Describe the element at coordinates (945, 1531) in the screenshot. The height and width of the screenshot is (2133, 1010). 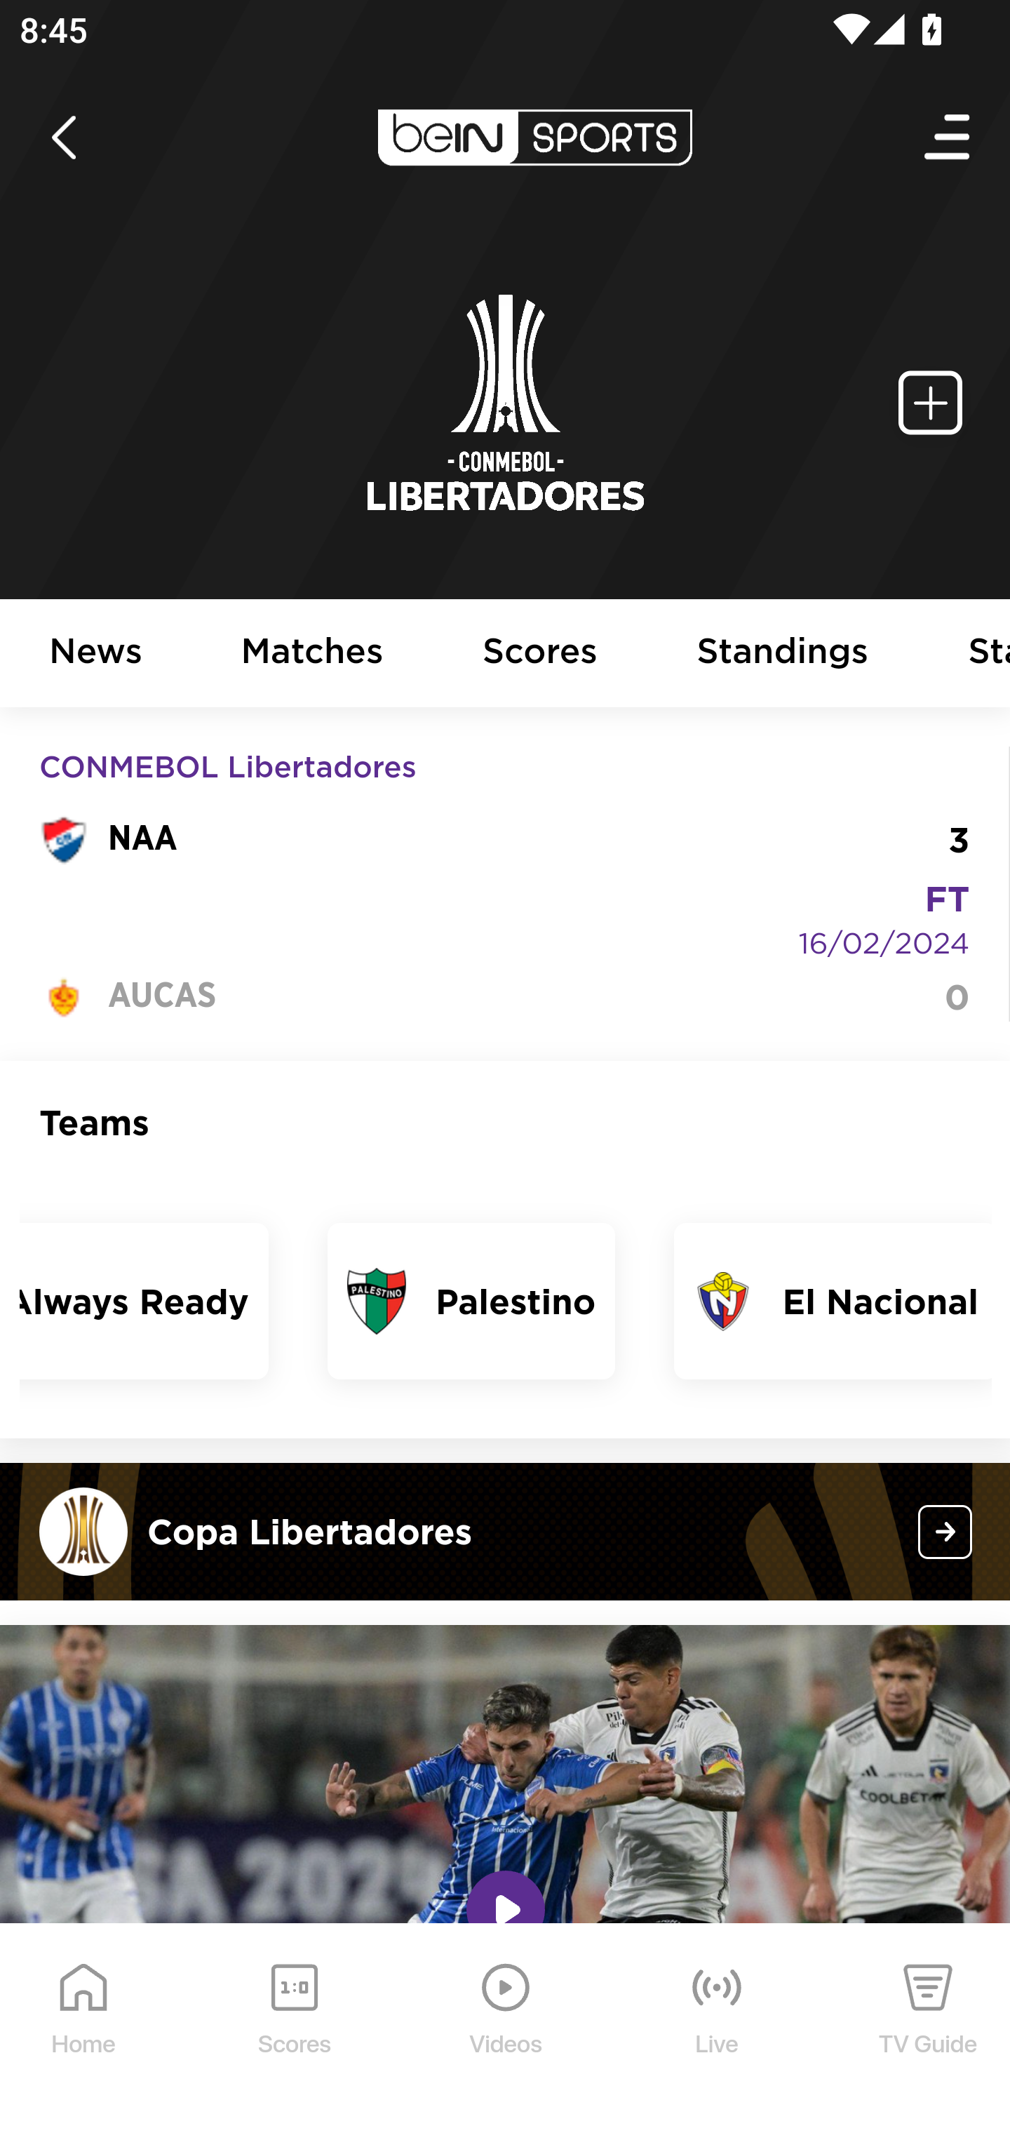
I see `conmebol-libertadores?platform=mobile_android` at that location.